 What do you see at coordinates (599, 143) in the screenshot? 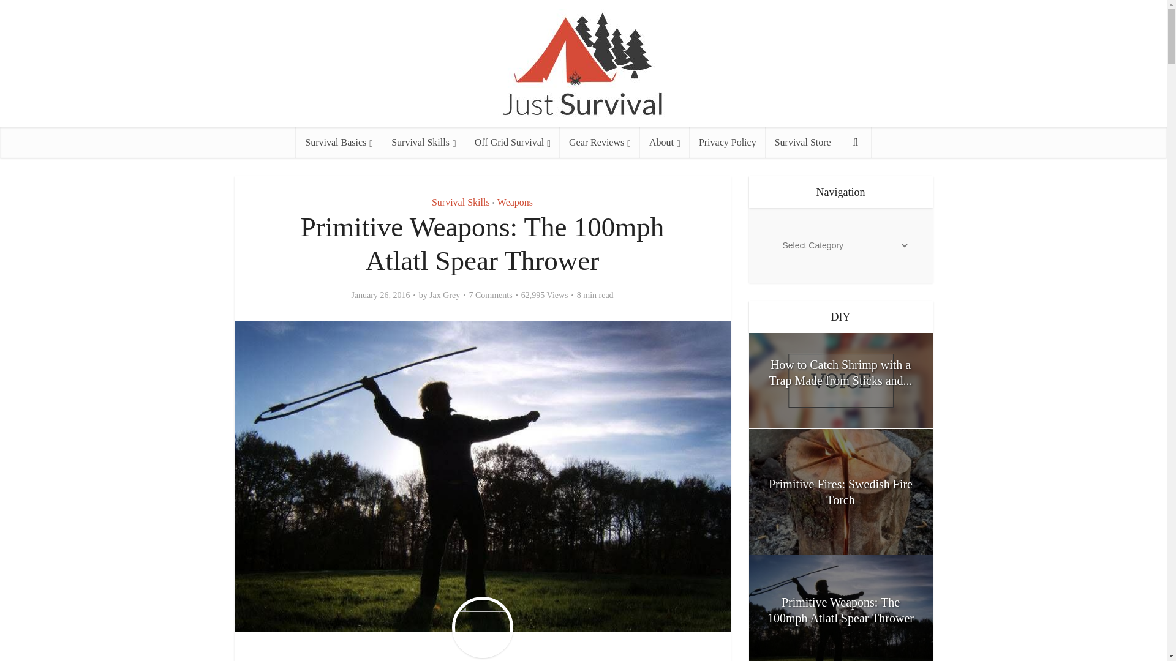
I see `Gear Reviews` at bounding box center [599, 143].